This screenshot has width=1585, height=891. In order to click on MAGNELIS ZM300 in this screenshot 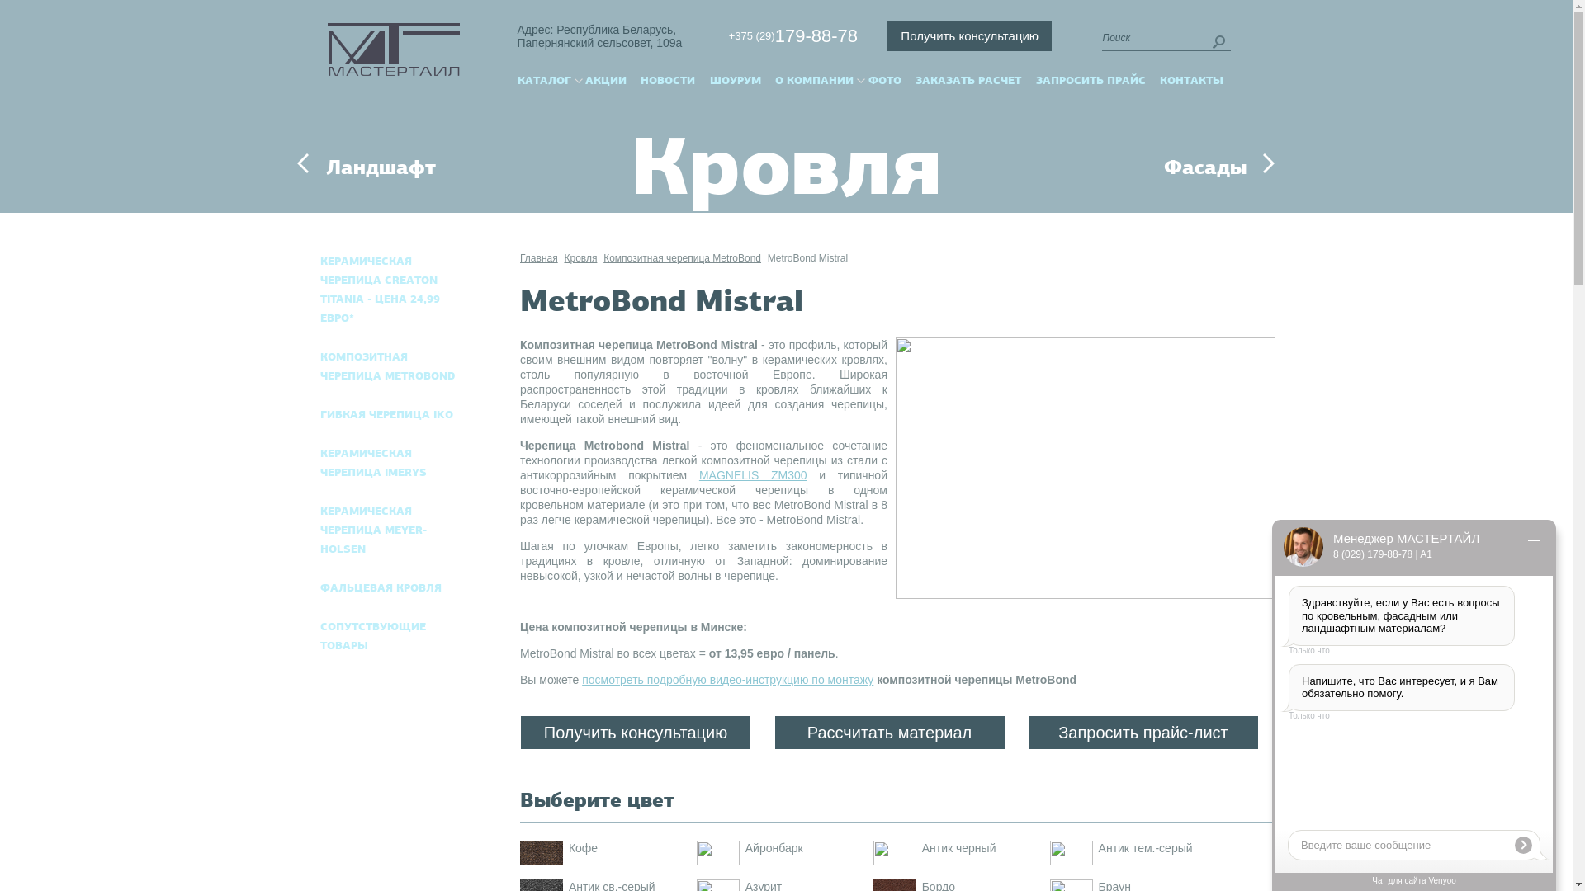, I will do `click(753, 475)`.